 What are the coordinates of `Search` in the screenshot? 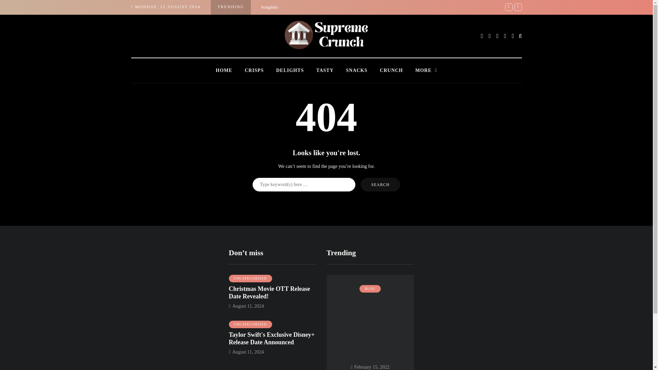 It's located at (380, 184).